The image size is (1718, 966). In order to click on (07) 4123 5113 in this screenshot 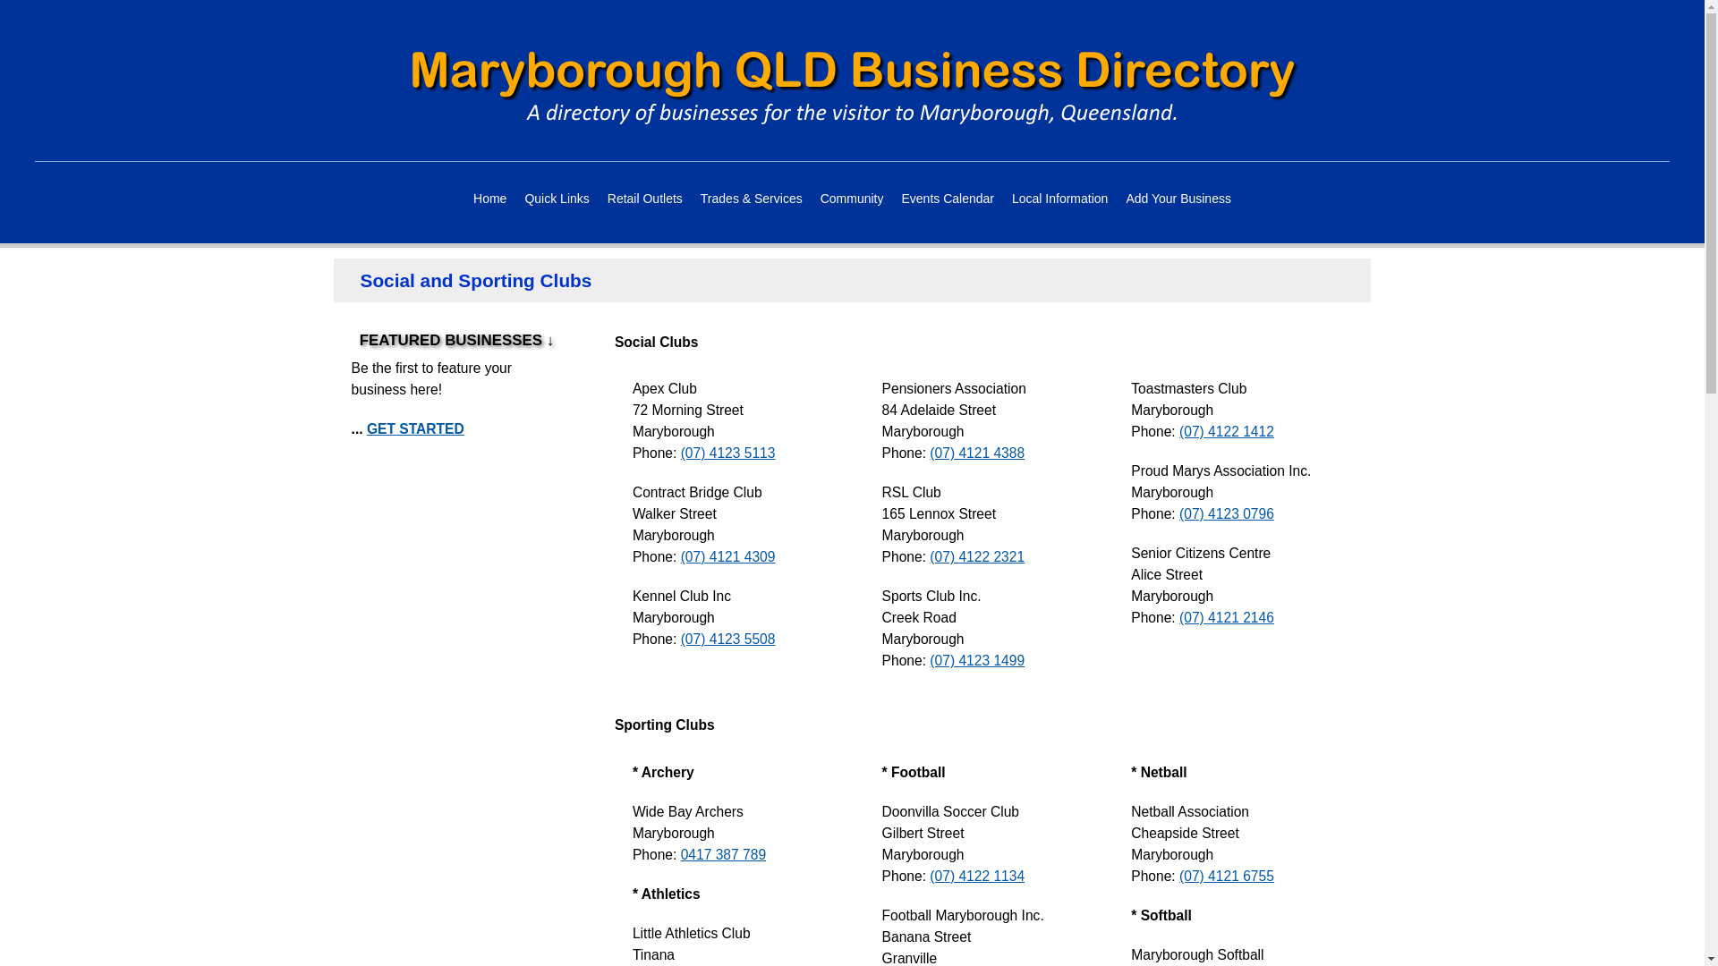, I will do `click(728, 453)`.